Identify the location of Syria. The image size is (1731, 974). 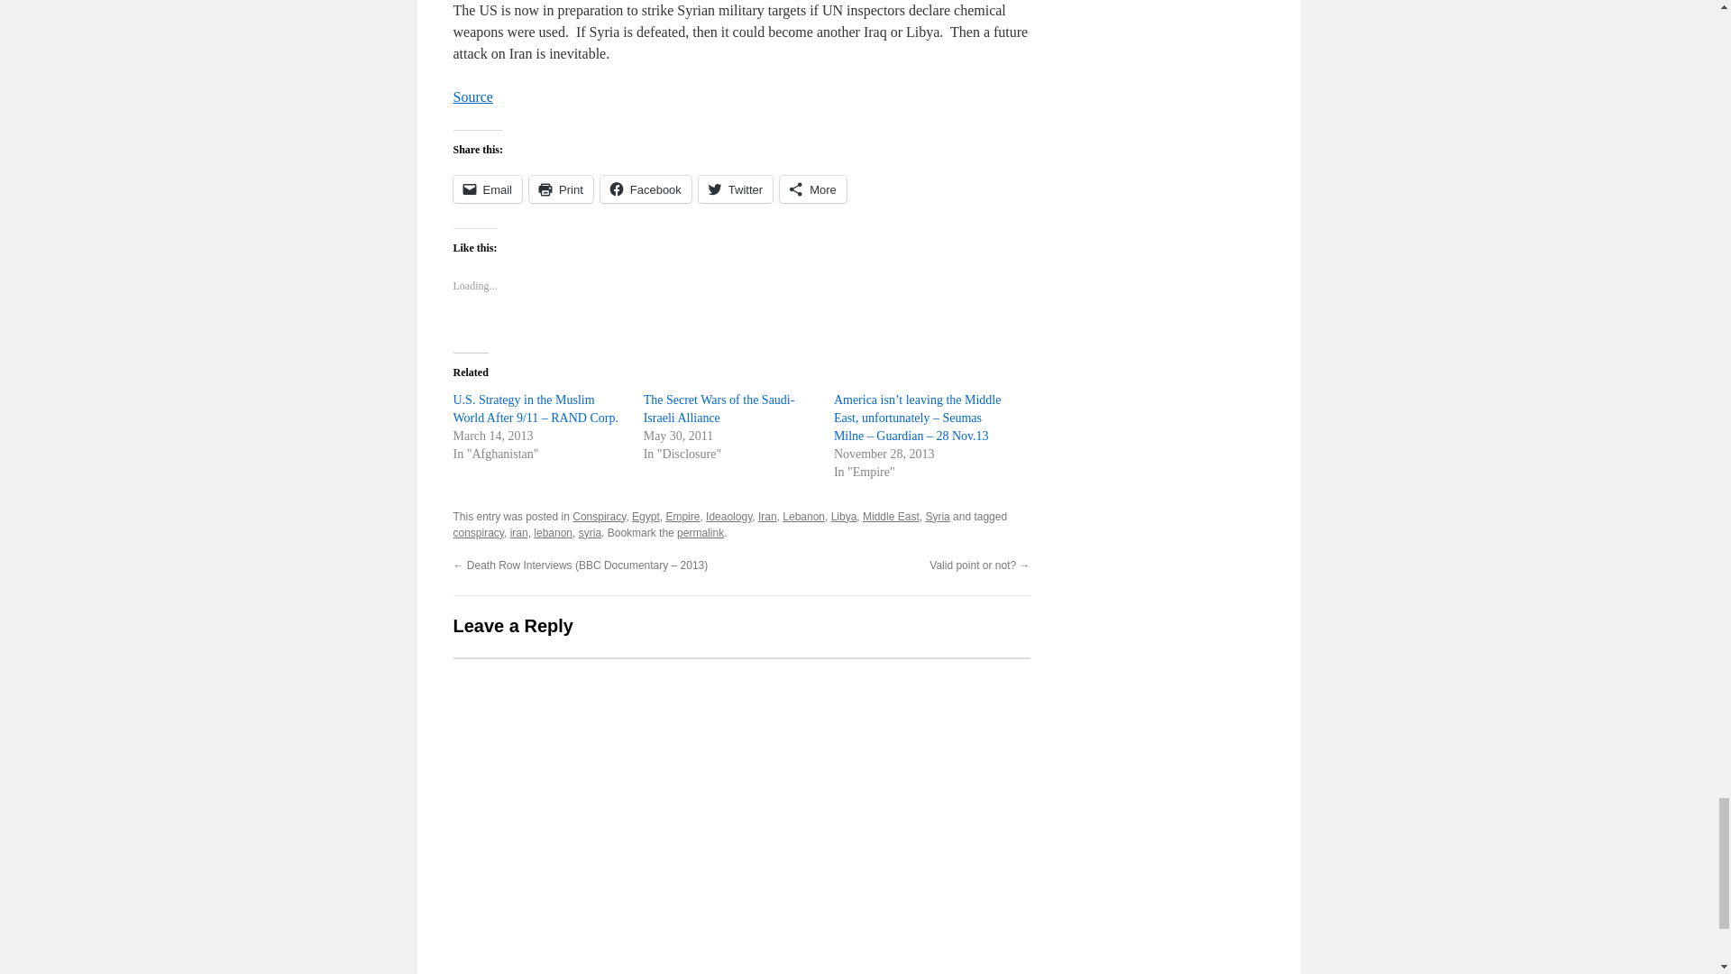
(936, 516).